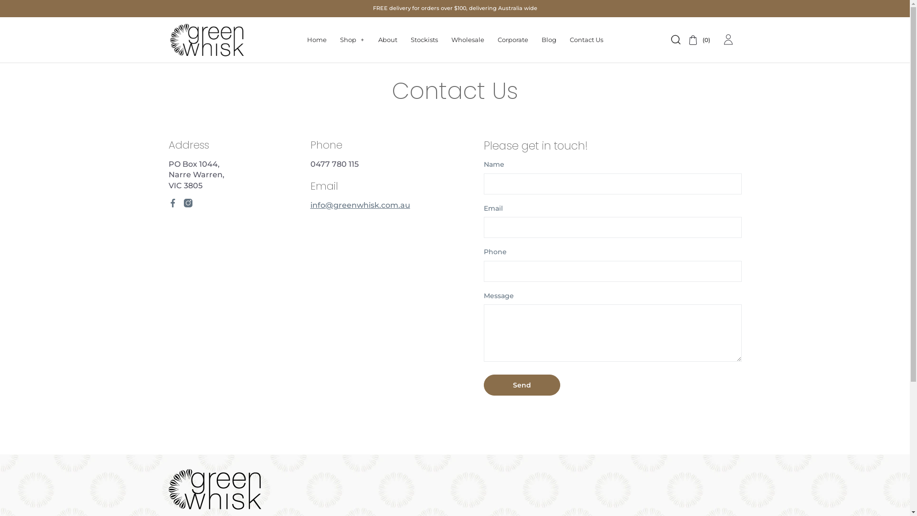  Describe the element at coordinates (316, 40) in the screenshot. I see `Home` at that location.